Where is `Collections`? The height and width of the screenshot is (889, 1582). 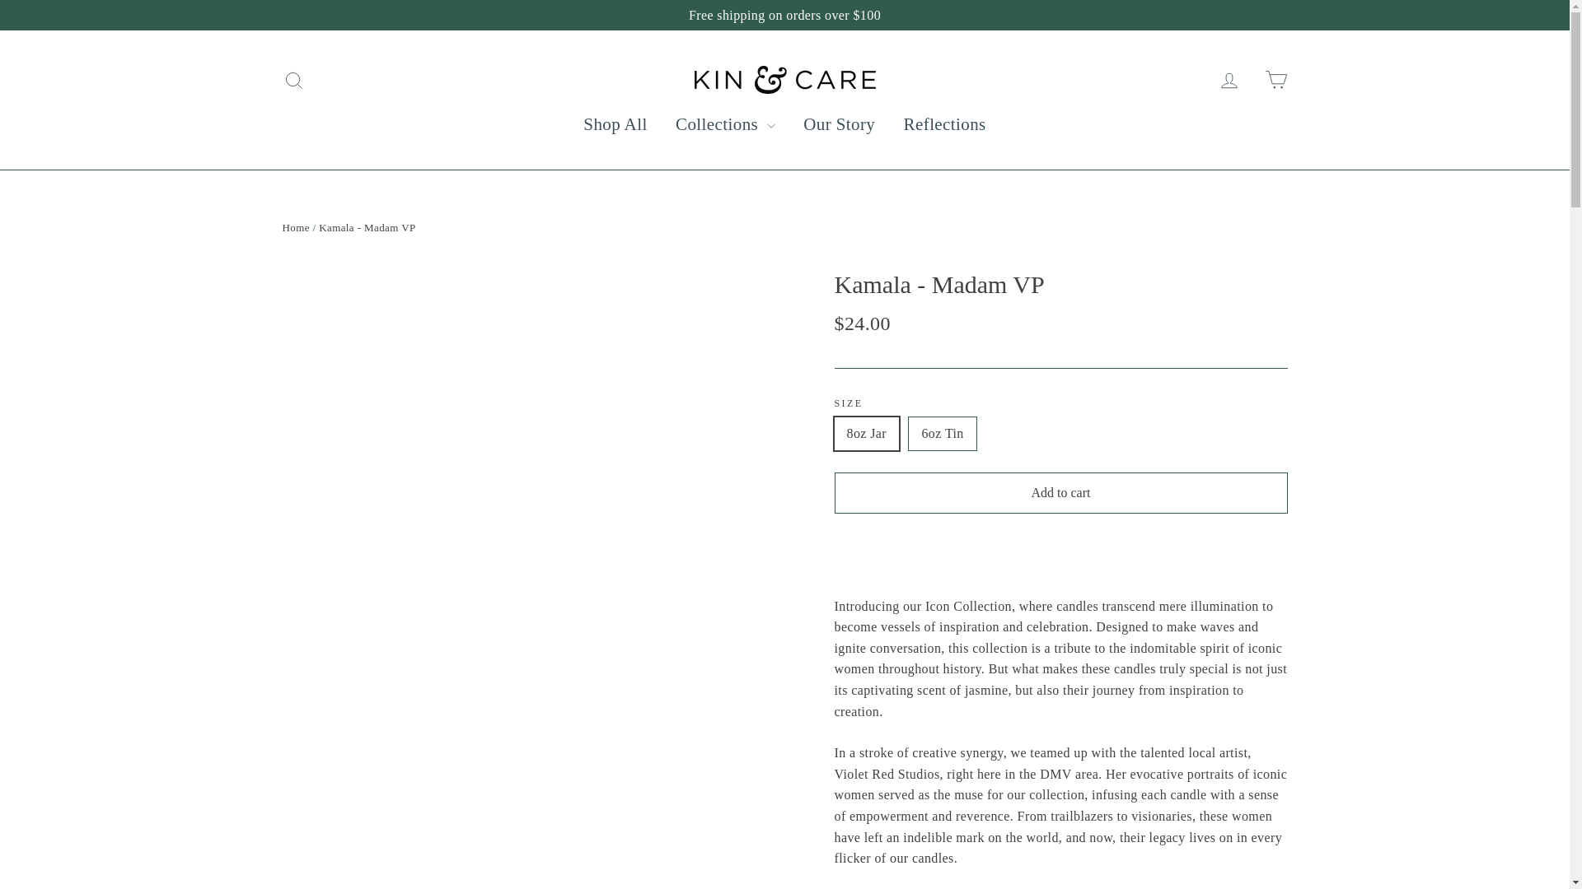 Collections is located at coordinates (725, 125).